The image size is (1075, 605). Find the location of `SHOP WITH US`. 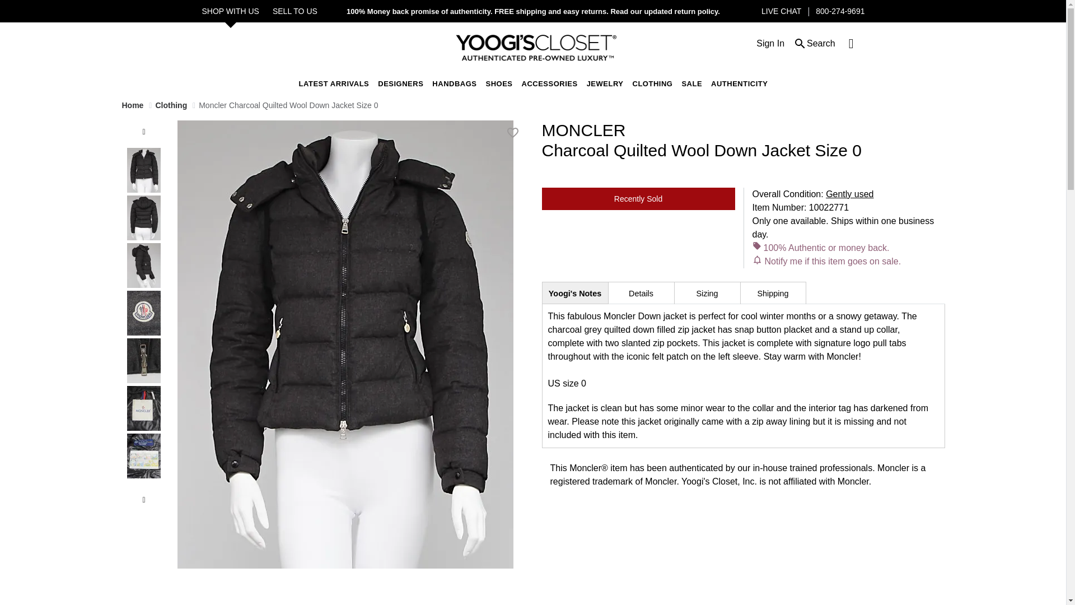

SHOP WITH US is located at coordinates (230, 11).